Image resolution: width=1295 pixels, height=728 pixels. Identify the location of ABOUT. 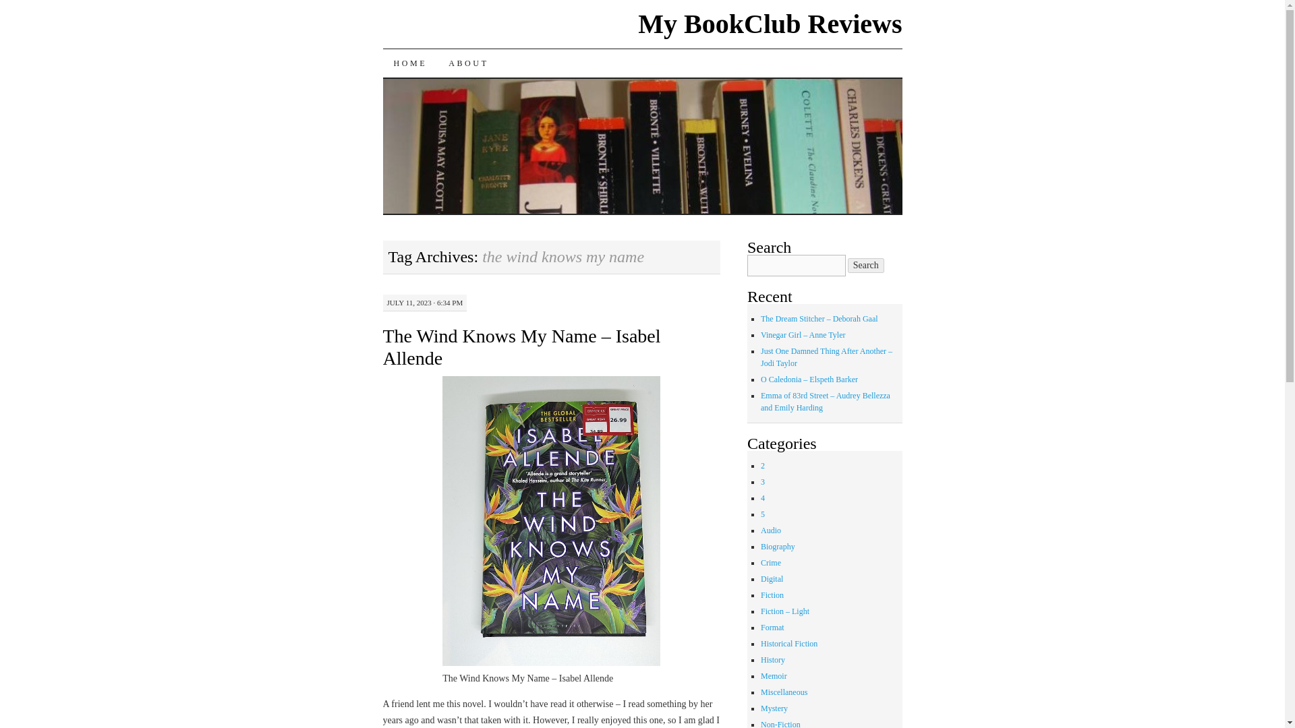
(468, 63).